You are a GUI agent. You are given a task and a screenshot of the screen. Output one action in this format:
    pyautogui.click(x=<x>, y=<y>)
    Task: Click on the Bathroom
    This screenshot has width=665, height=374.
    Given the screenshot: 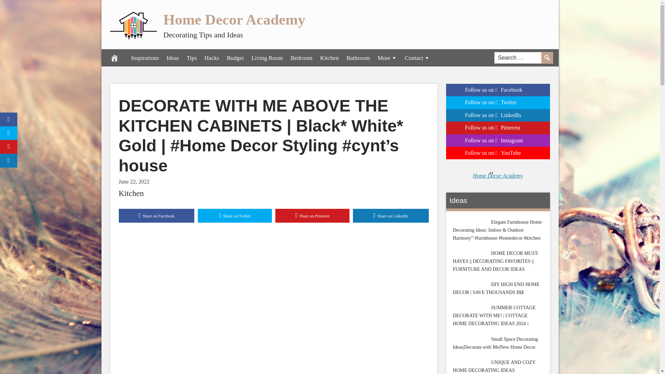 What is the action you would take?
    pyautogui.click(x=358, y=57)
    